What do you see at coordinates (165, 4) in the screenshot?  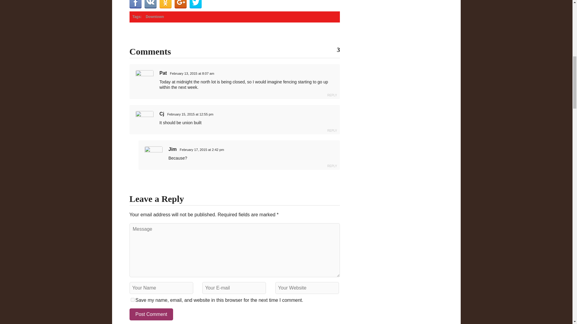 I see `Share in OK` at bounding box center [165, 4].